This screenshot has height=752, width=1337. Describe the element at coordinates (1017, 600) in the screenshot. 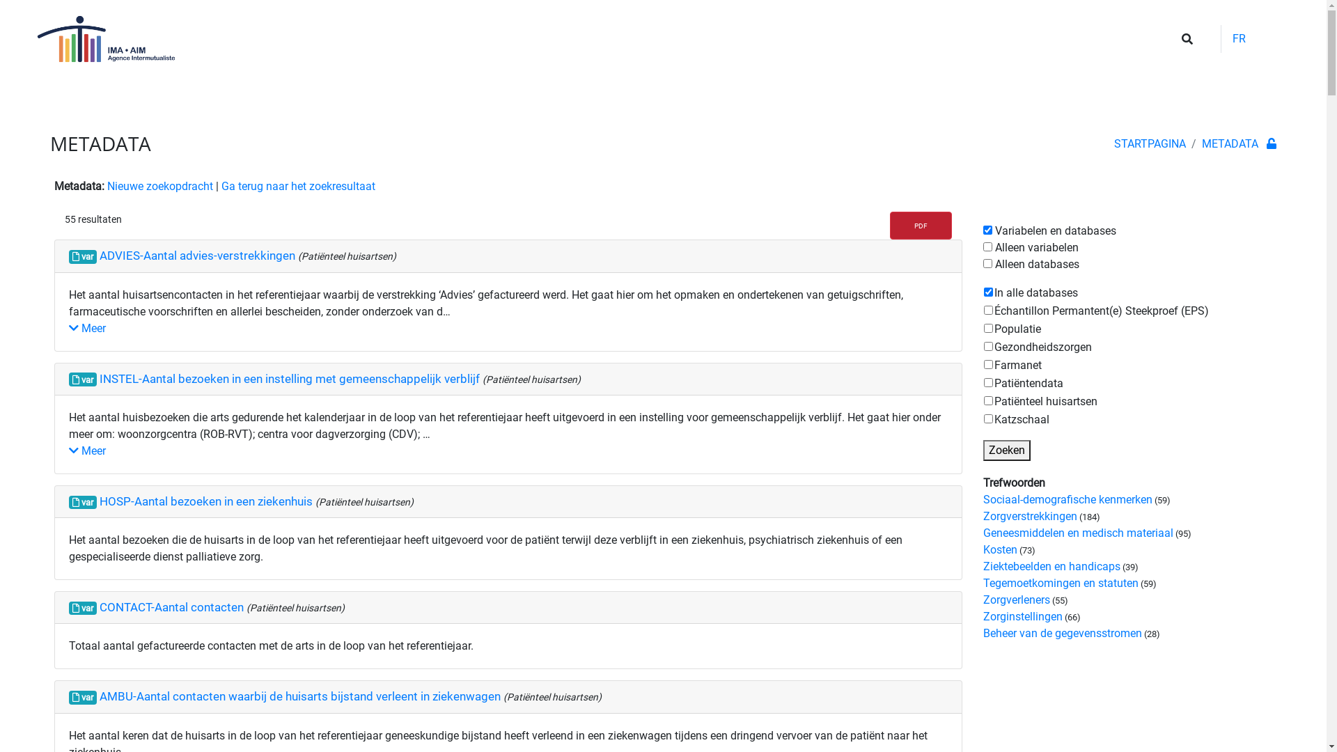

I see `Zorgverleners` at that location.